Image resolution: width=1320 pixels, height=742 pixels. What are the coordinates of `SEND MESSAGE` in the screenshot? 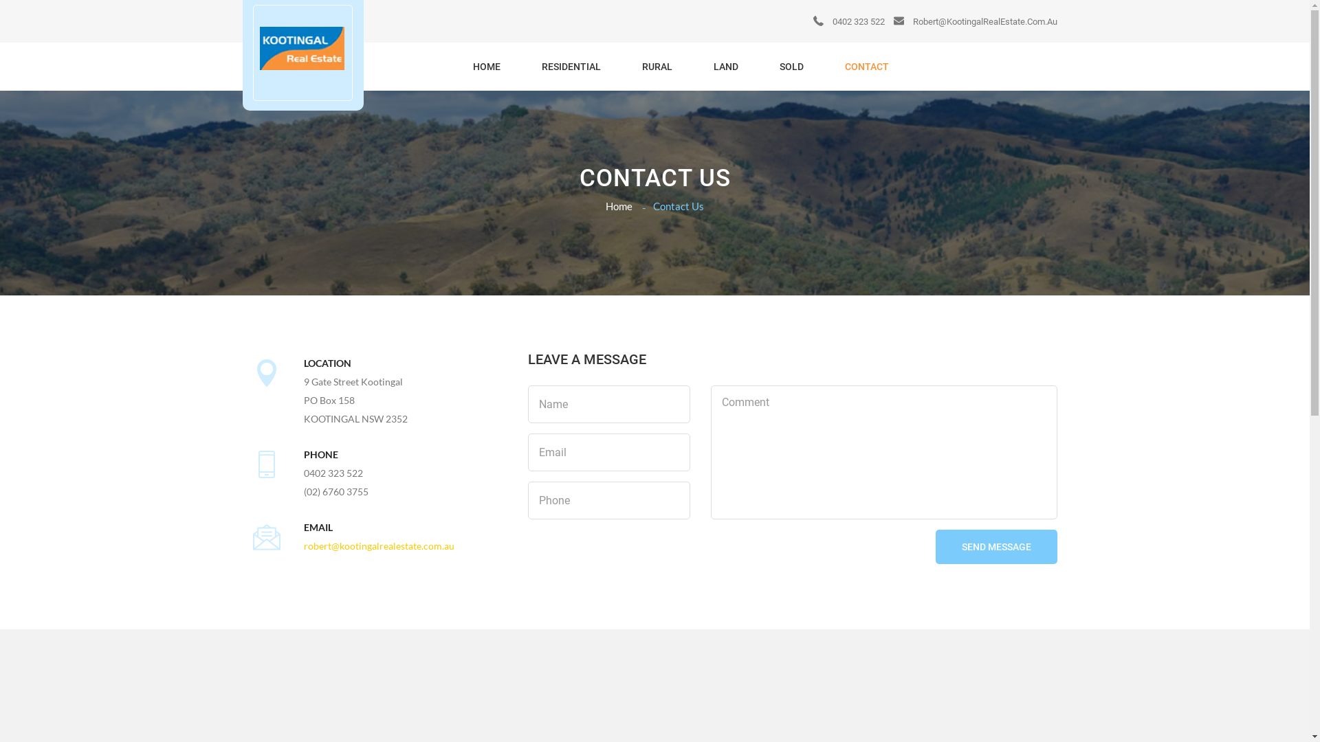 It's located at (995, 547).